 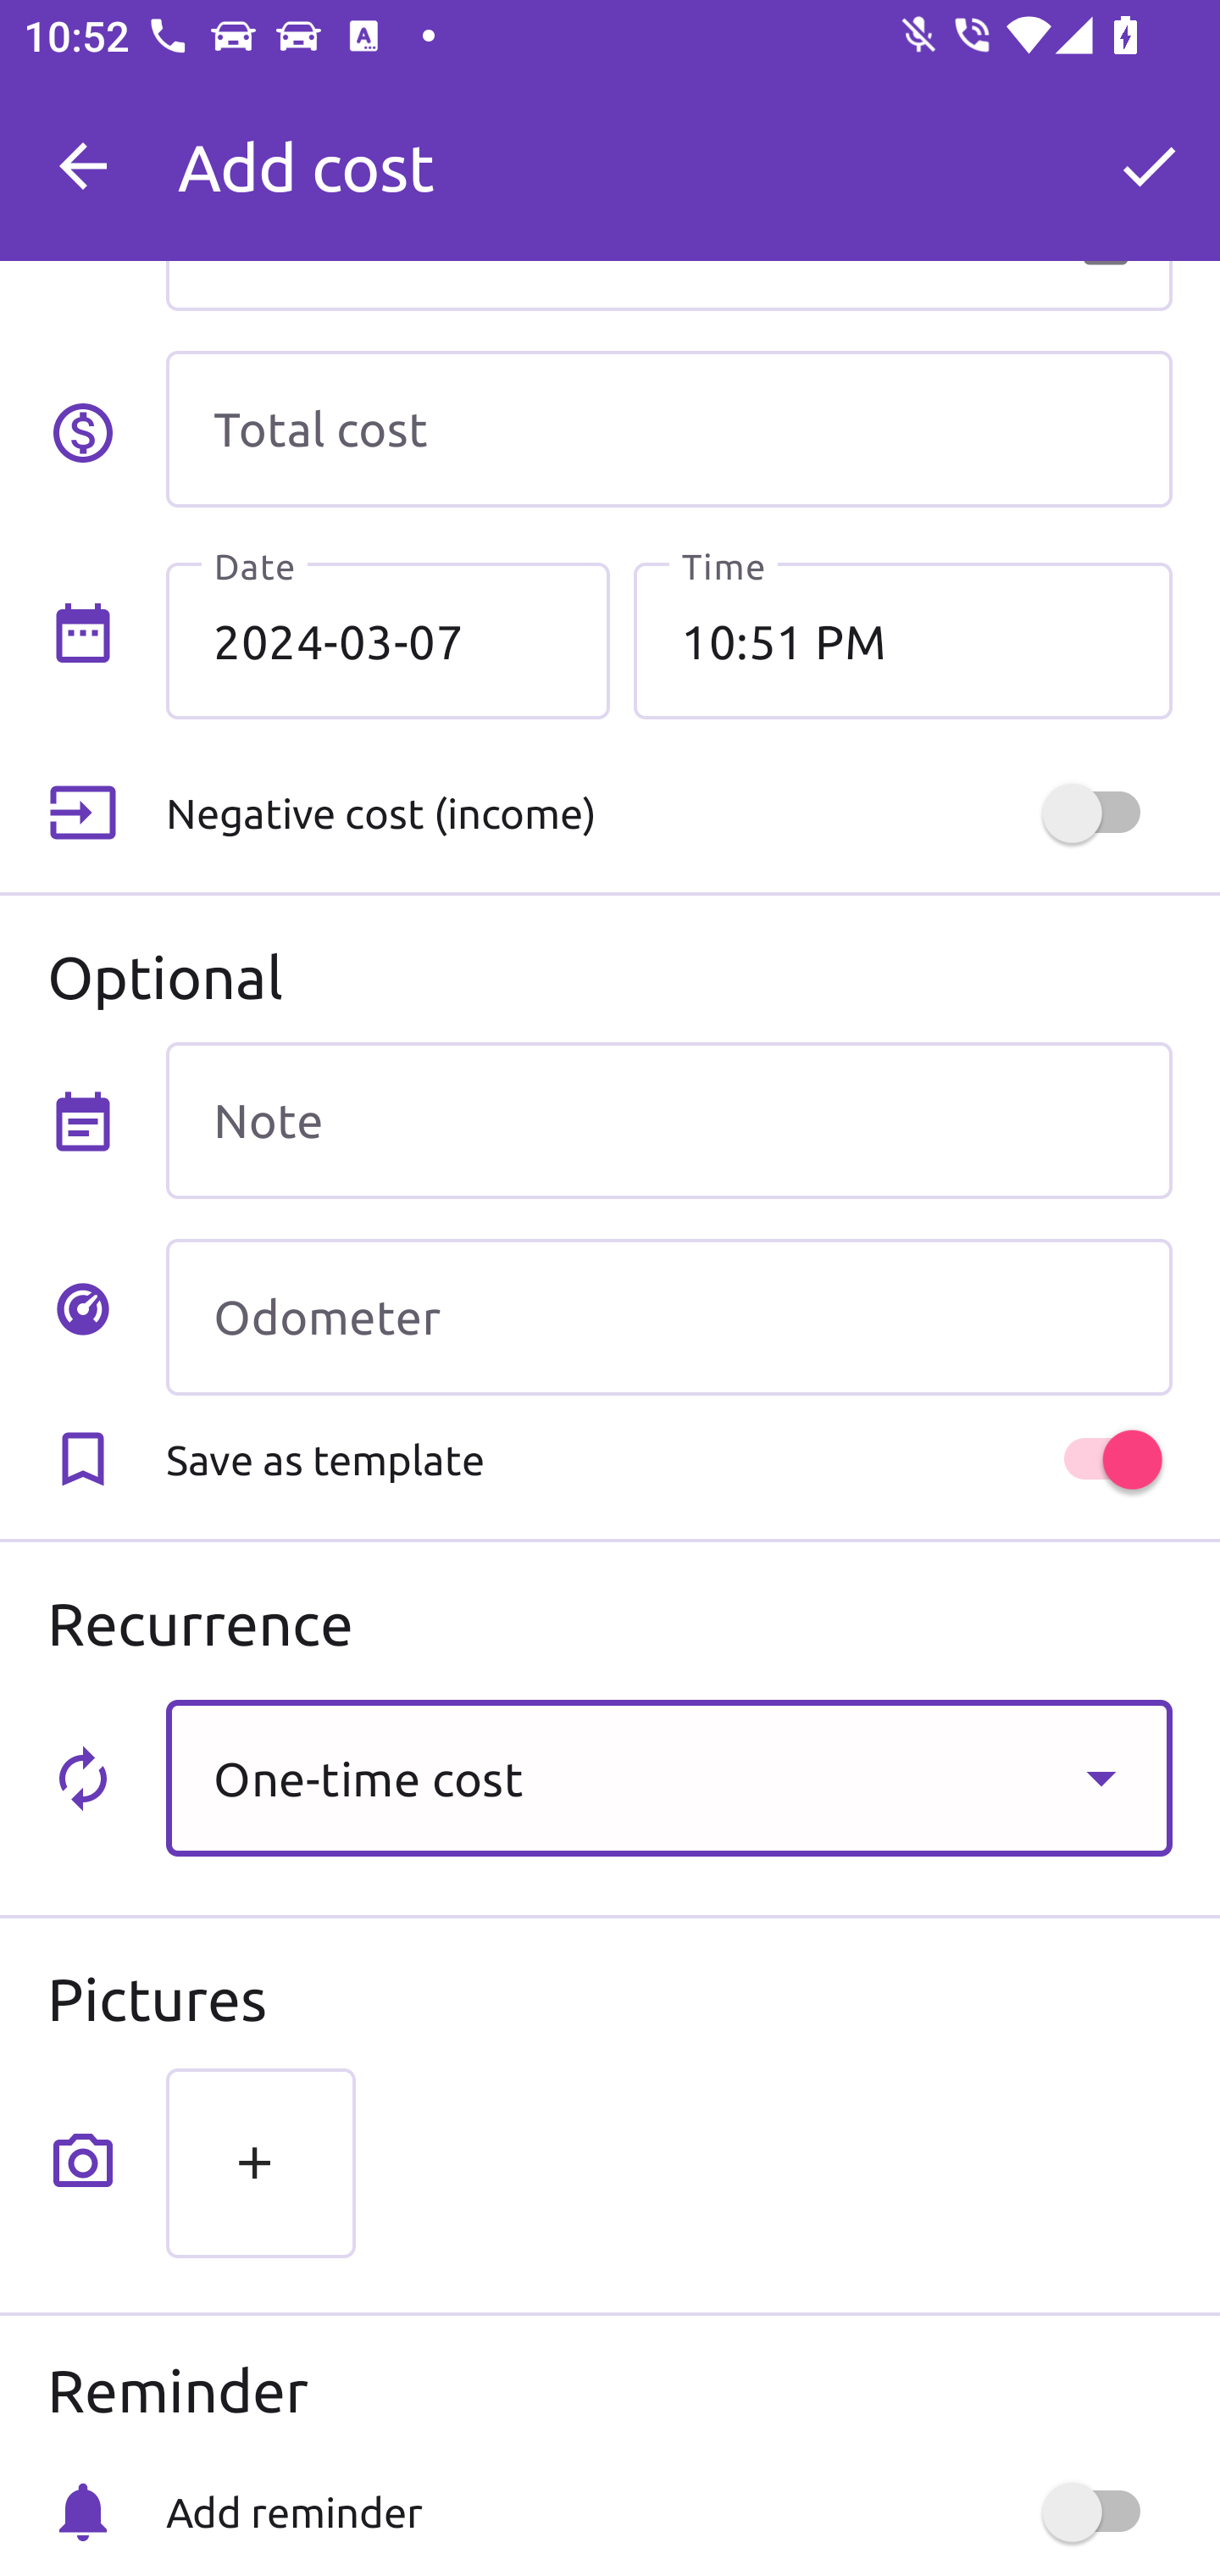 What do you see at coordinates (668, 429) in the screenshot?
I see `Total cost ` at bounding box center [668, 429].